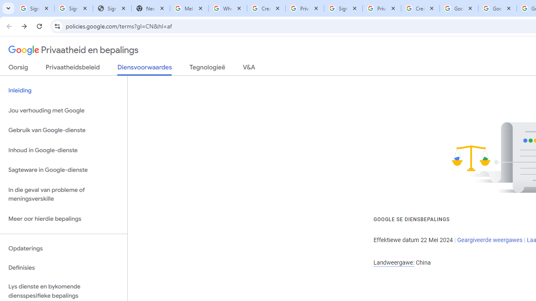  I want to click on Who is my administrator? - Google Account Help, so click(228, 8).